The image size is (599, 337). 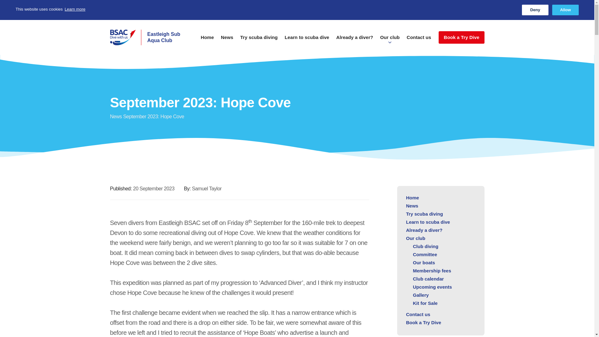 I want to click on Book a Try Dive, so click(x=152, y=37).